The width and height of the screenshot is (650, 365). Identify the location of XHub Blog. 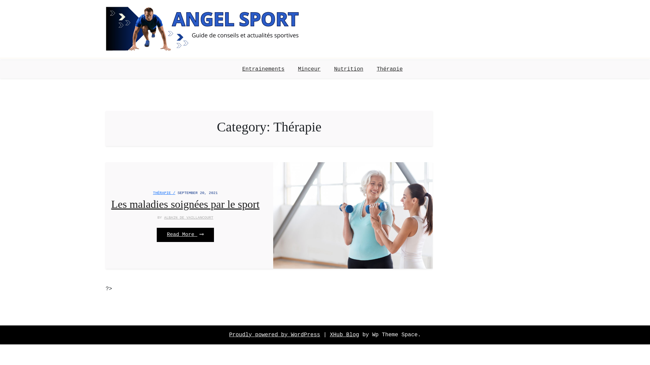
(344, 335).